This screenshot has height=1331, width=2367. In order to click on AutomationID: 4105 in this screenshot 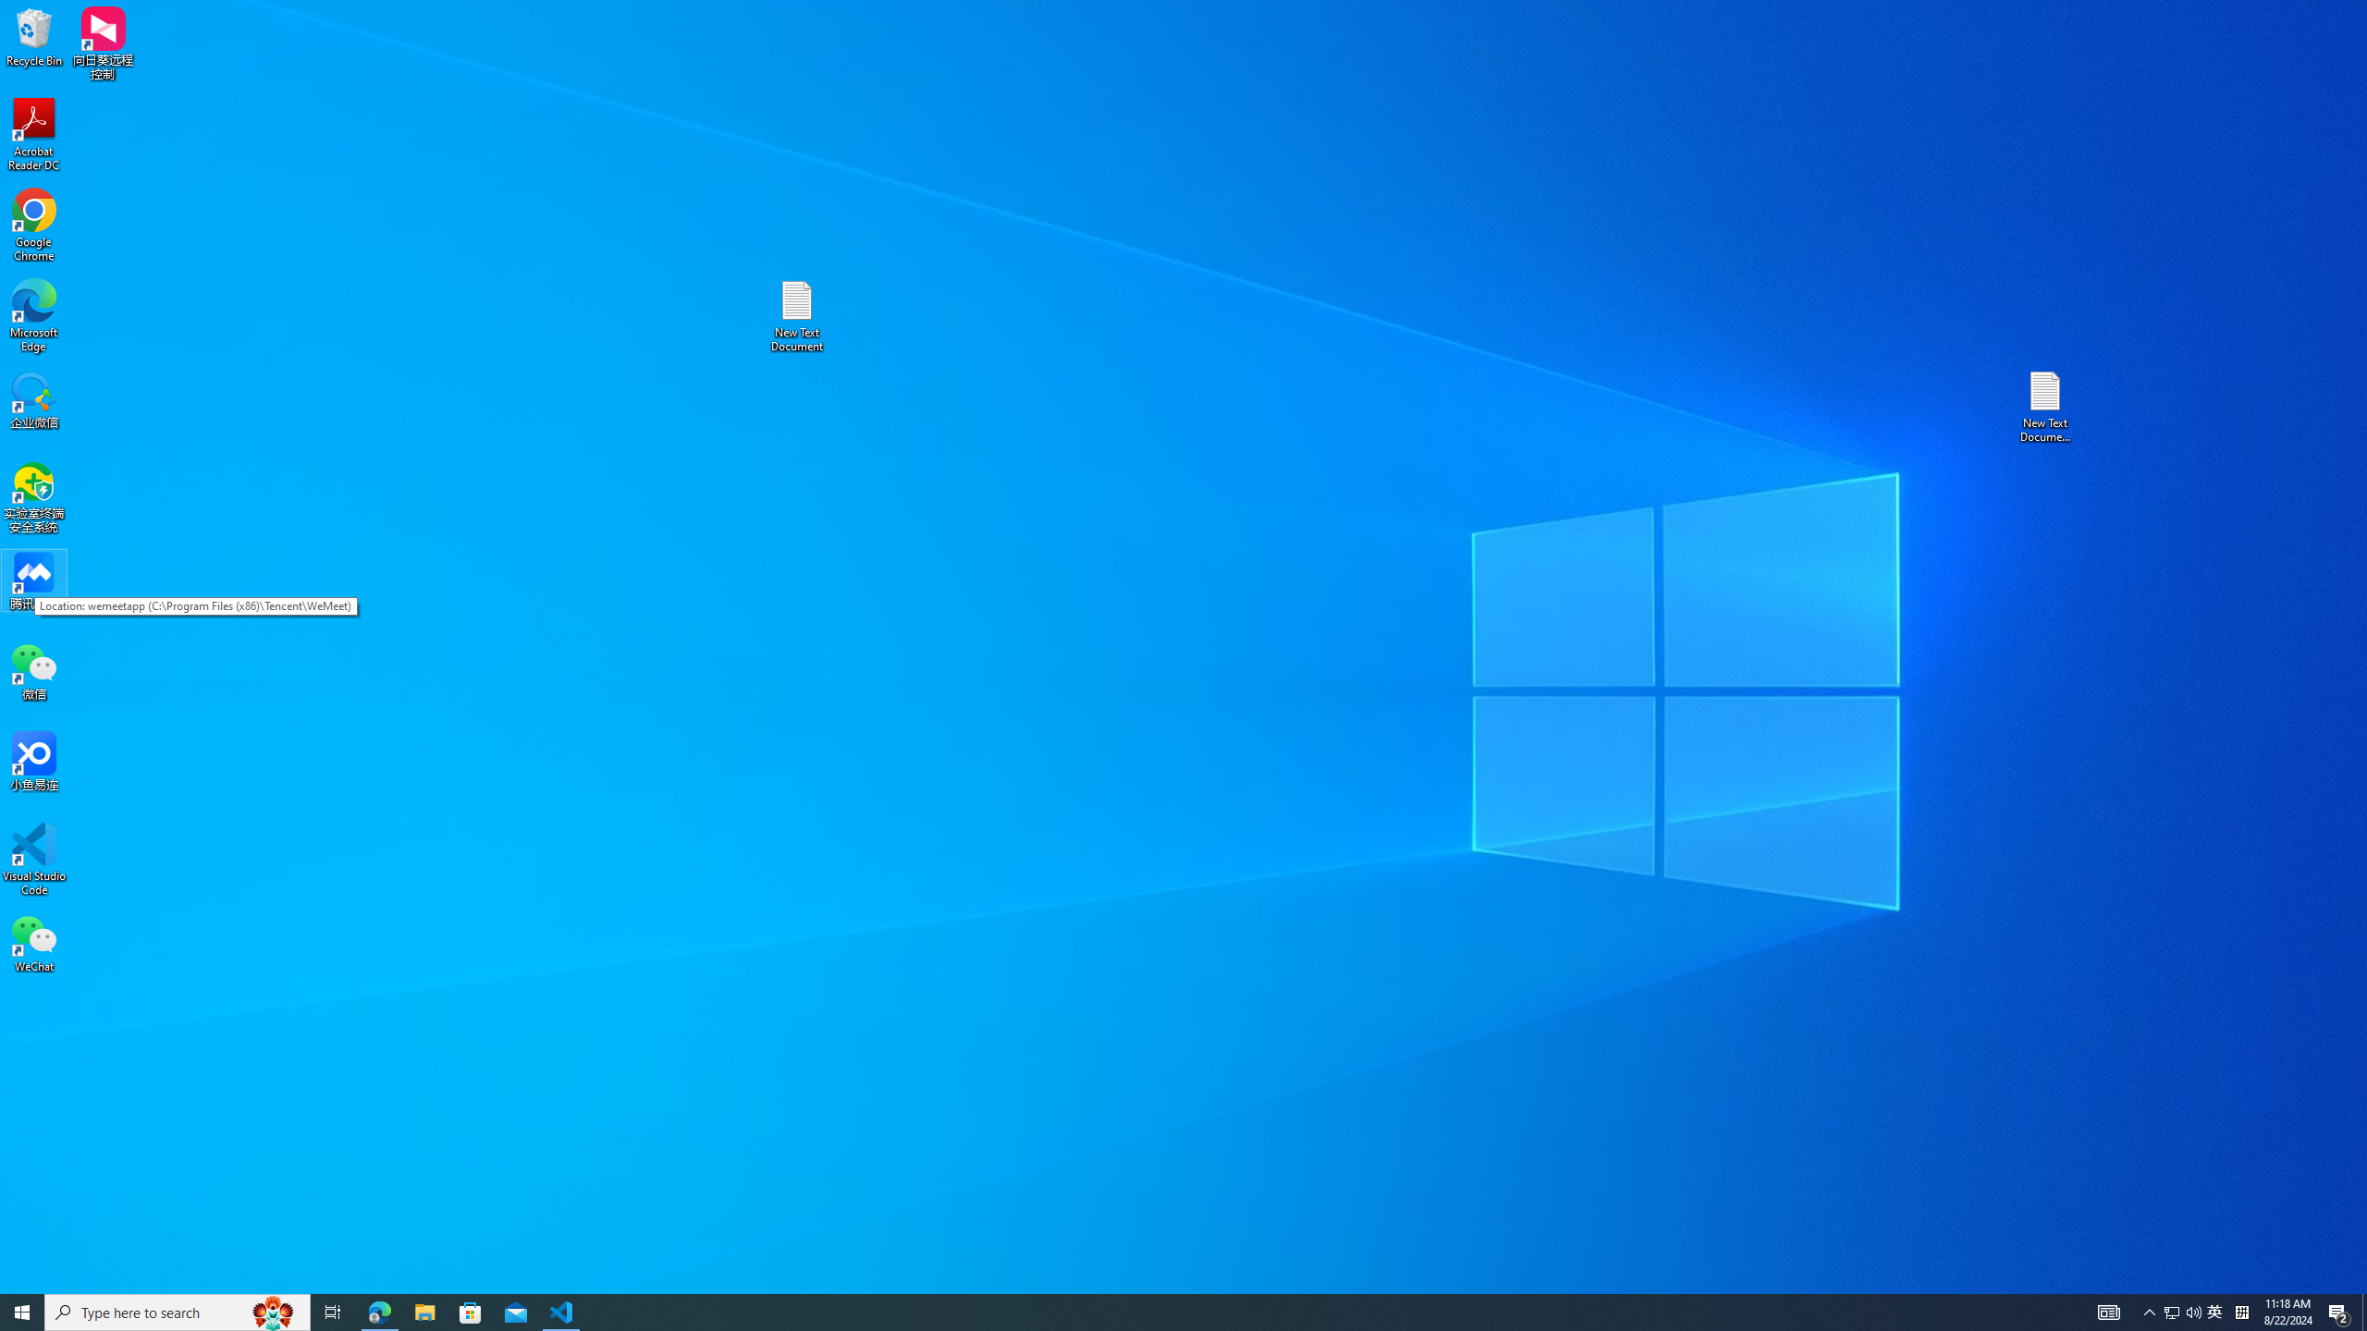, I will do `click(2108, 1313)`.